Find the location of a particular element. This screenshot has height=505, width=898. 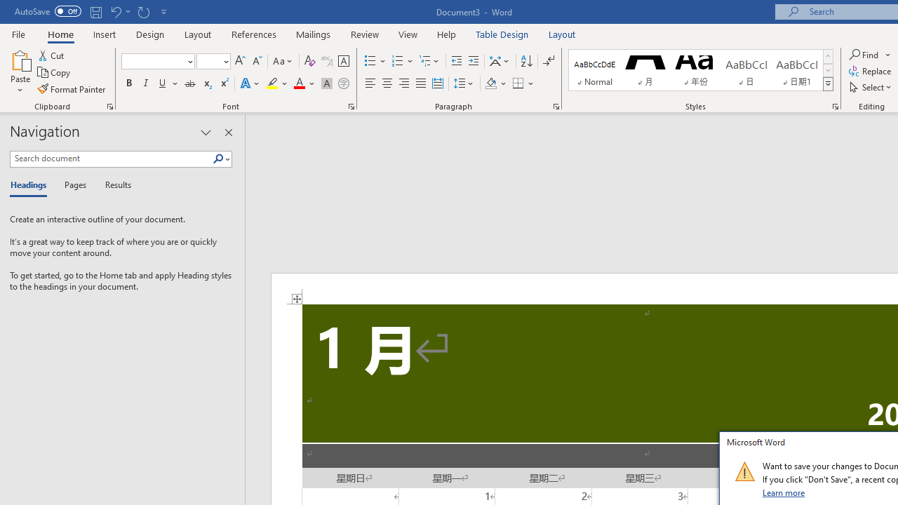

Change Case is located at coordinates (283, 62).